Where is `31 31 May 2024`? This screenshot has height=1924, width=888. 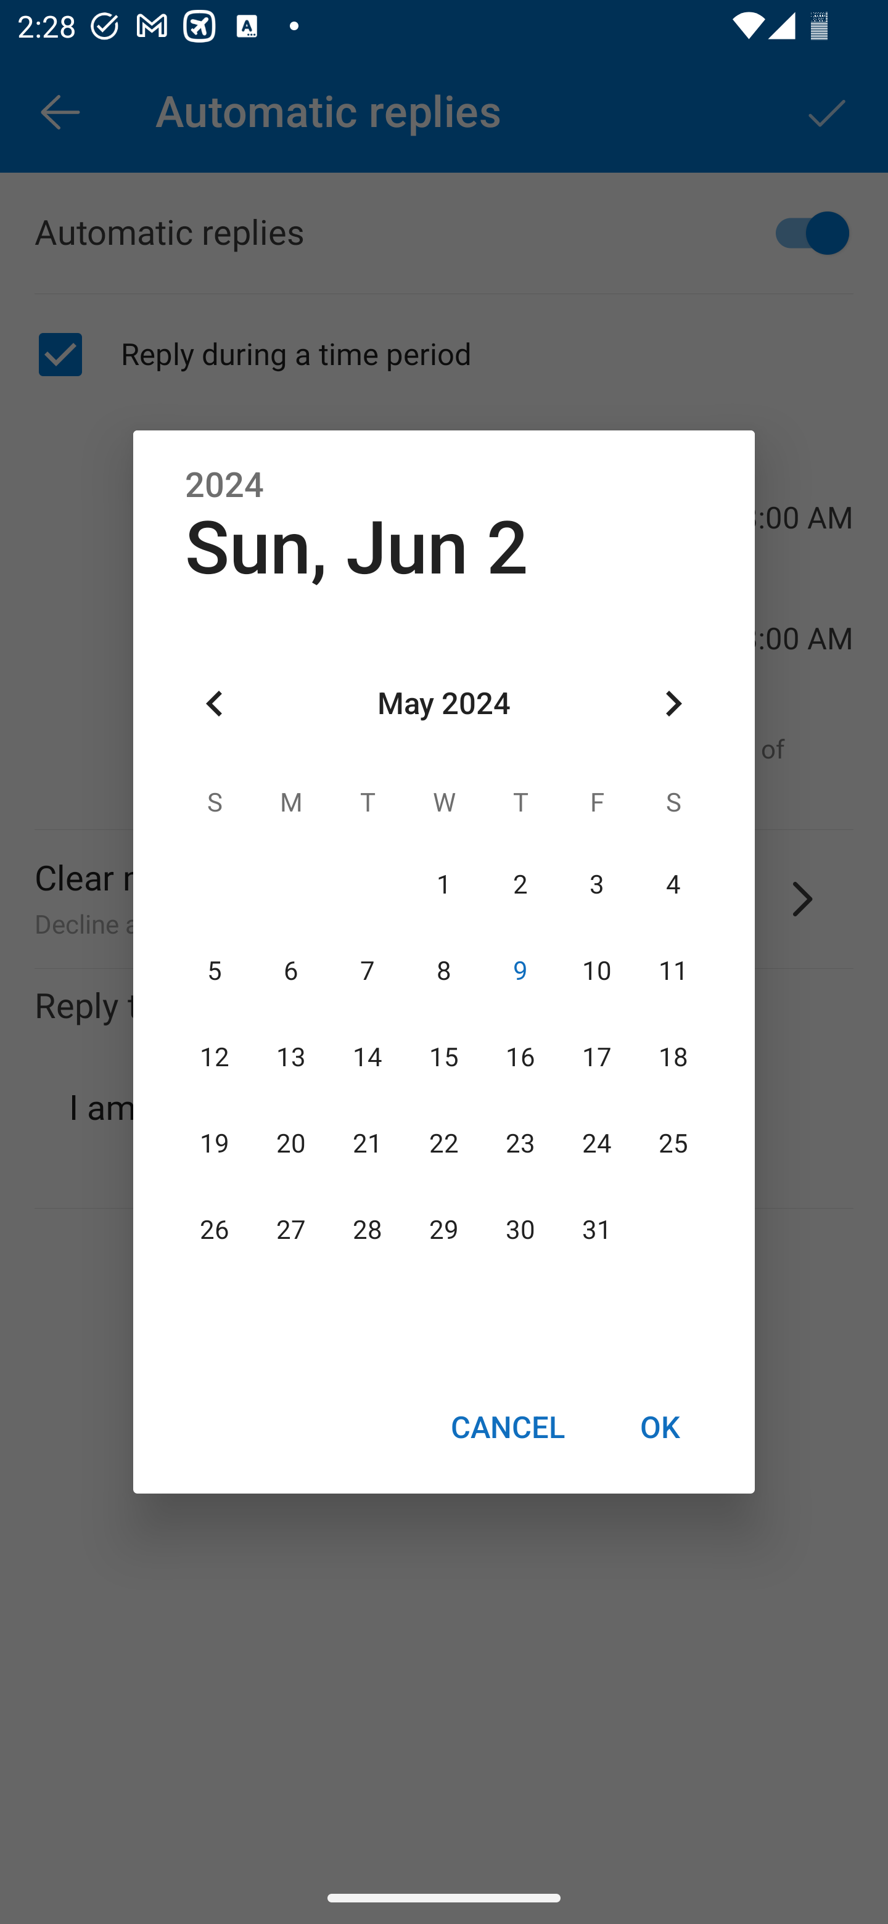
31 31 May 2024 is located at coordinates (596, 1230).